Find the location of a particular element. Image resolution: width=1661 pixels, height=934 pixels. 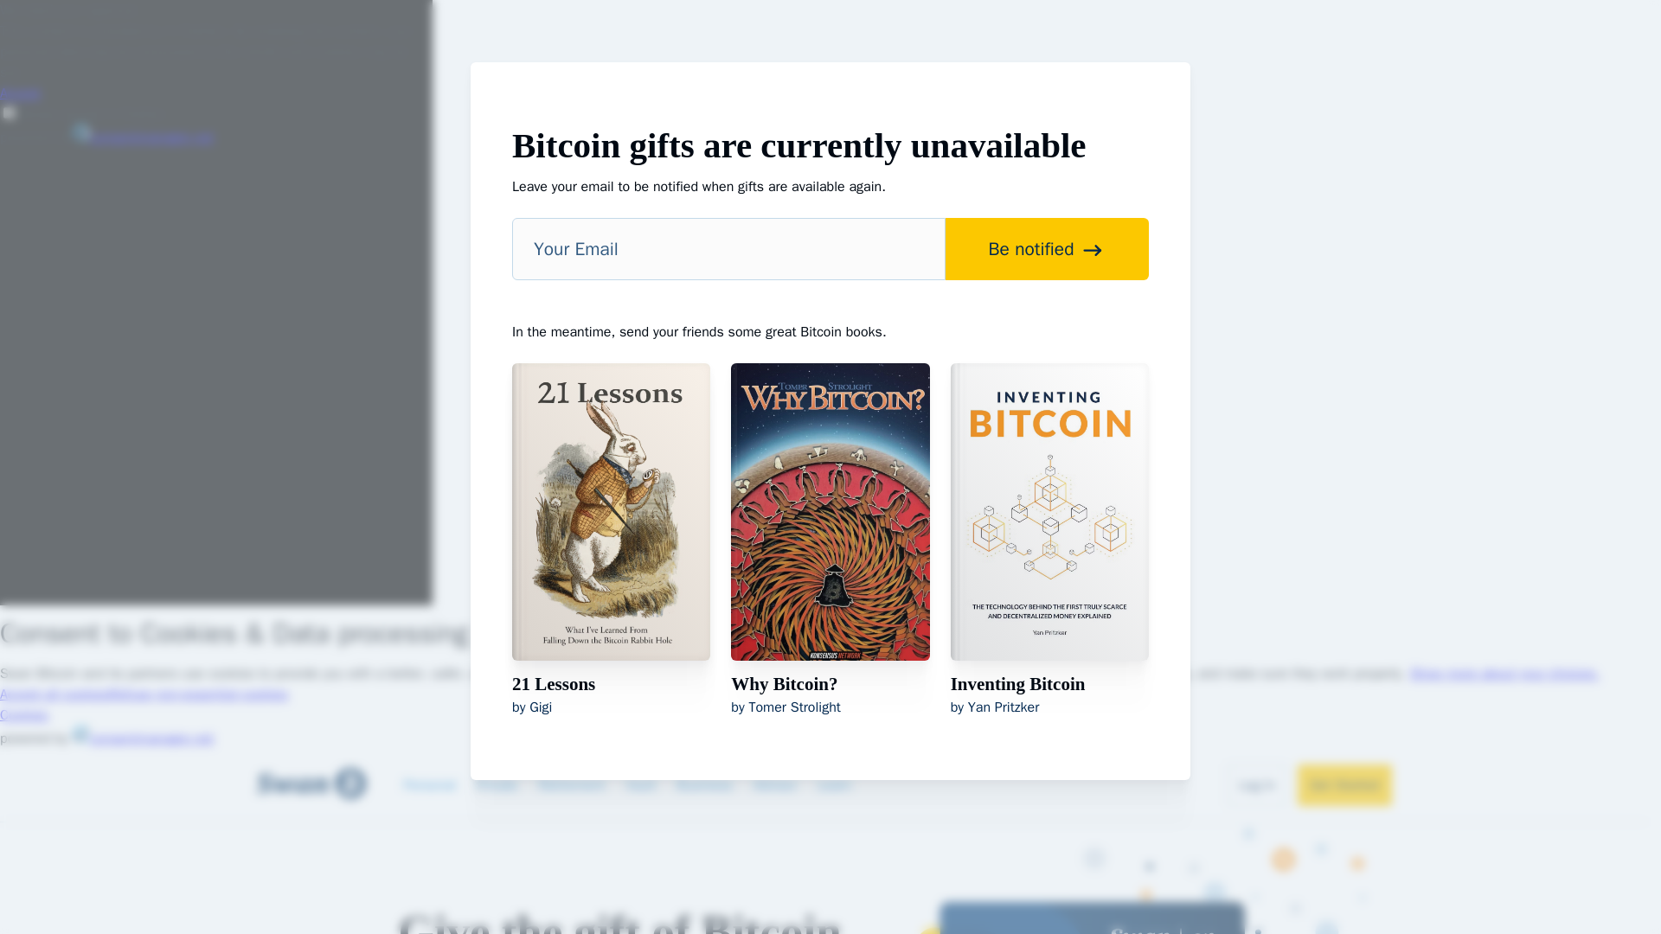

Personal is located at coordinates (429, 785).